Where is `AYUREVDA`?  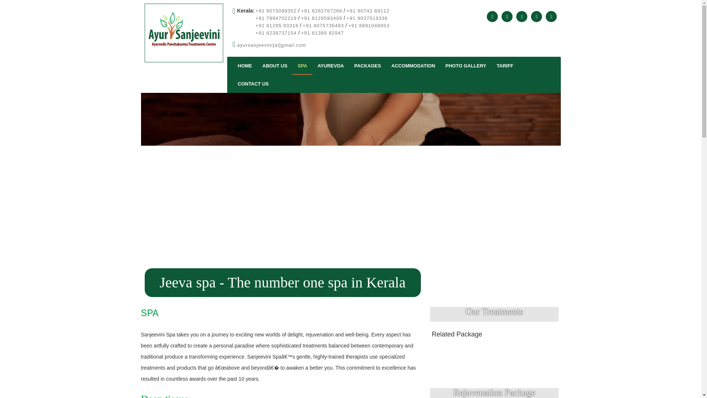 AYUREVDA is located at coordinates (331, 66).